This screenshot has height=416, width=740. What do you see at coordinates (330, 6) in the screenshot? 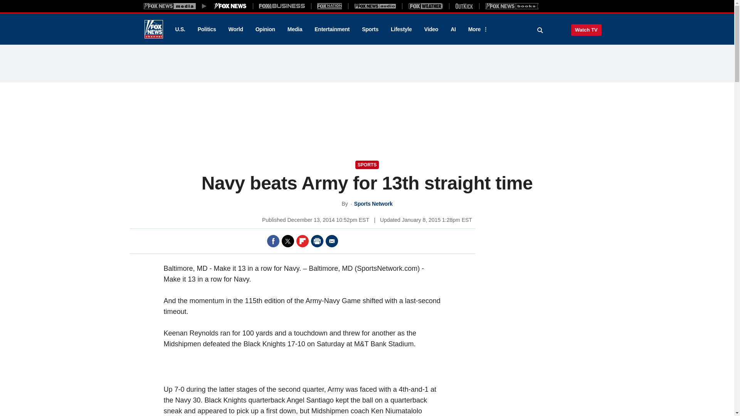
I see `Fox Nation` at bounding box center [330, 6].